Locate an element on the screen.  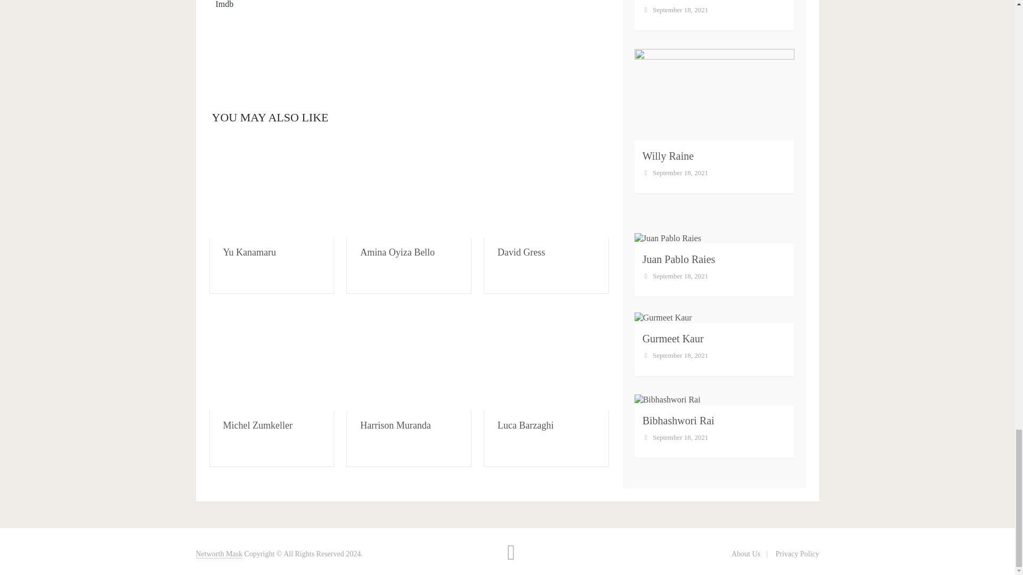
Luca Barzaghi is located at coordinates (546, 360).